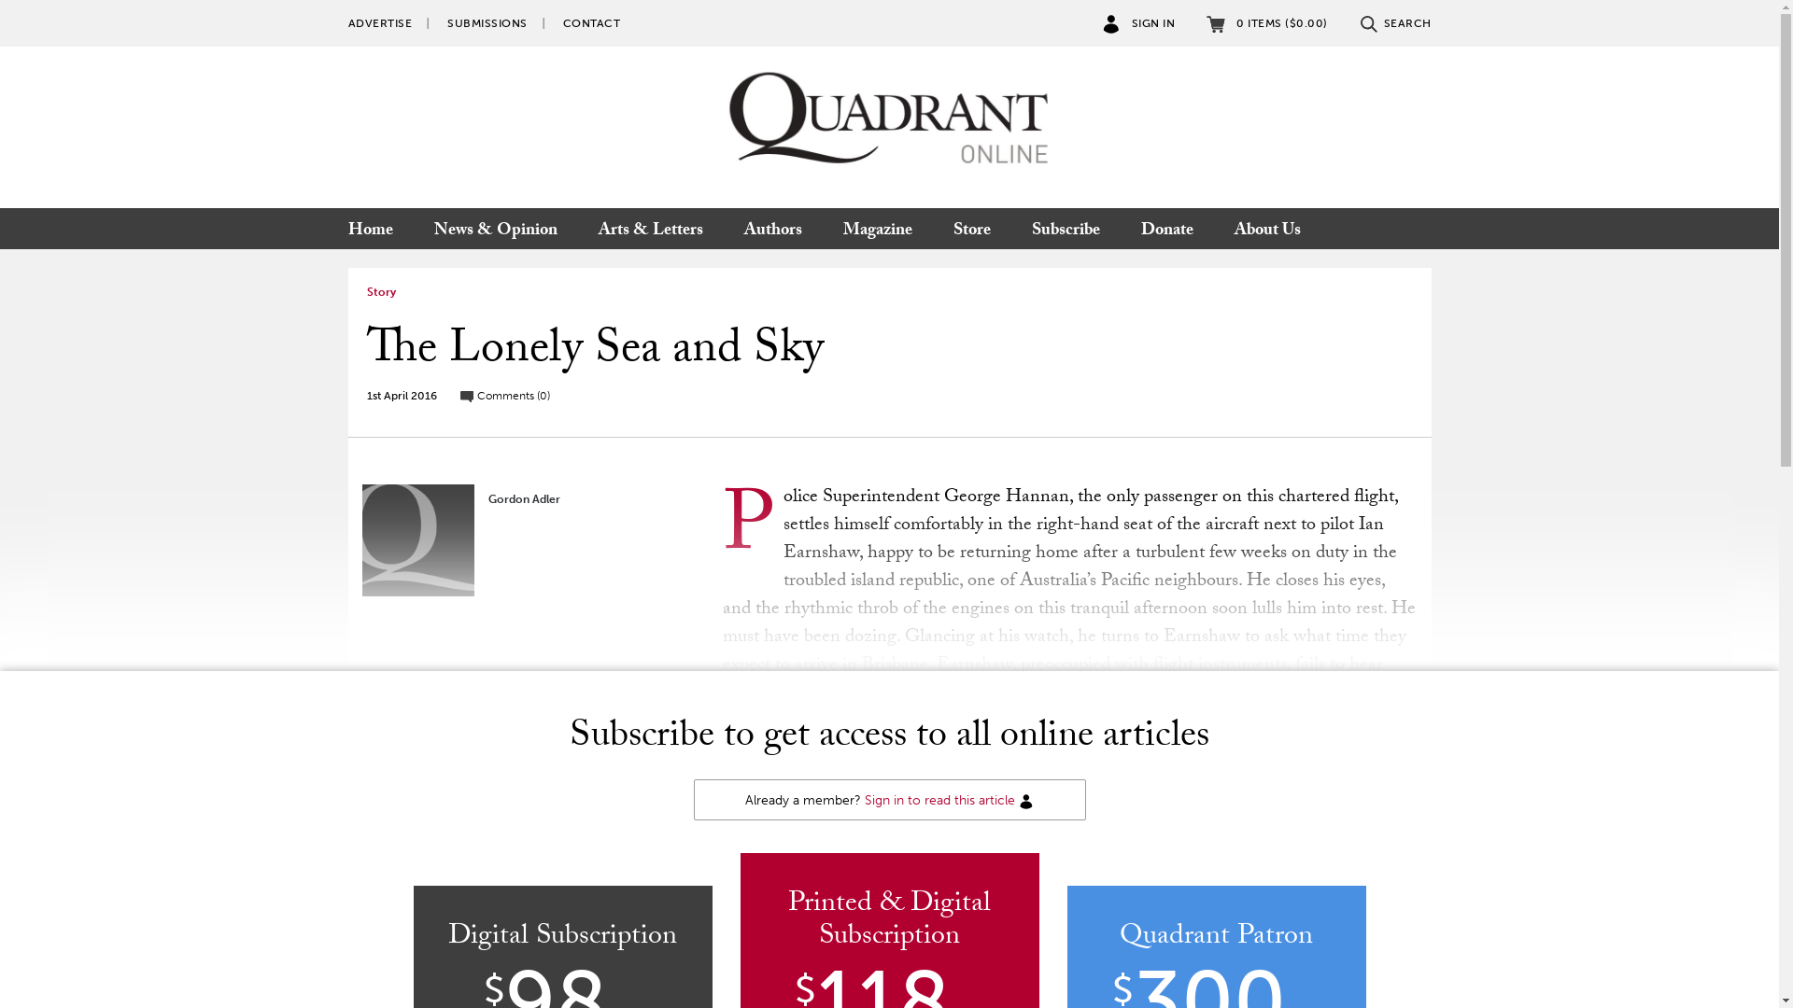 The width and height of the screenshot is (1793, 1008). What do you see at coordinates (1139, 23) in the screenshot?
I see `SIGN IN` at bounding box center [1139, 23].